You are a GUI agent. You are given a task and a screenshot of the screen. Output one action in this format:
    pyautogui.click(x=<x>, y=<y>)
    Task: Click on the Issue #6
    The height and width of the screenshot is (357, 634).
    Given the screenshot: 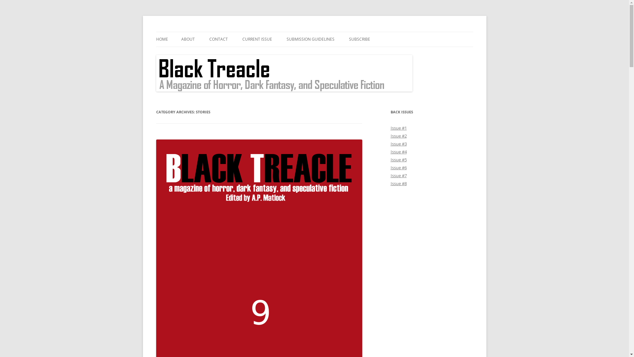 What is the action you would take?
    pyautogui.click(x=398, y=168)
    